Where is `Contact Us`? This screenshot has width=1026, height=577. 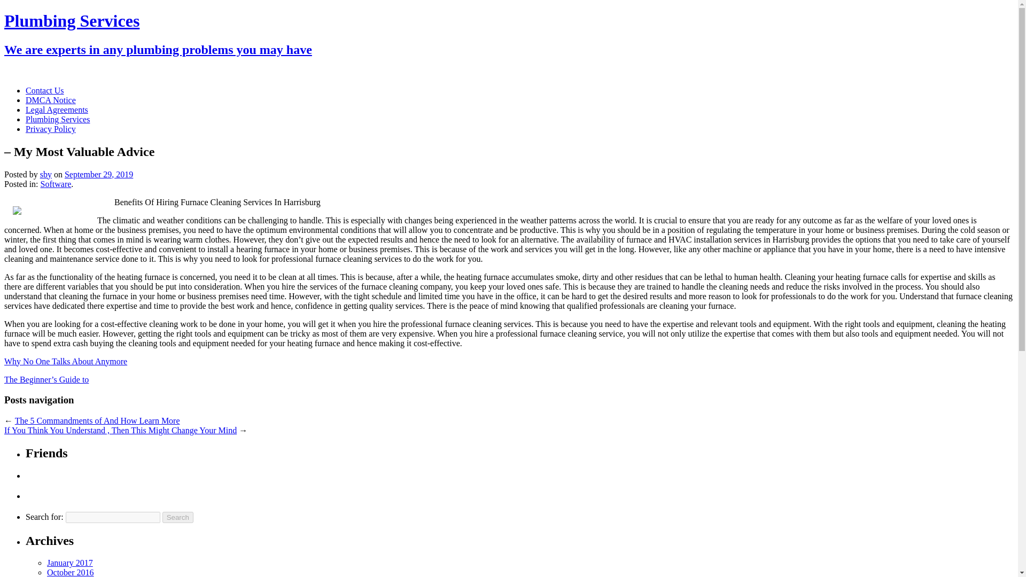
Contact Us is located at coordinates (45, 90).